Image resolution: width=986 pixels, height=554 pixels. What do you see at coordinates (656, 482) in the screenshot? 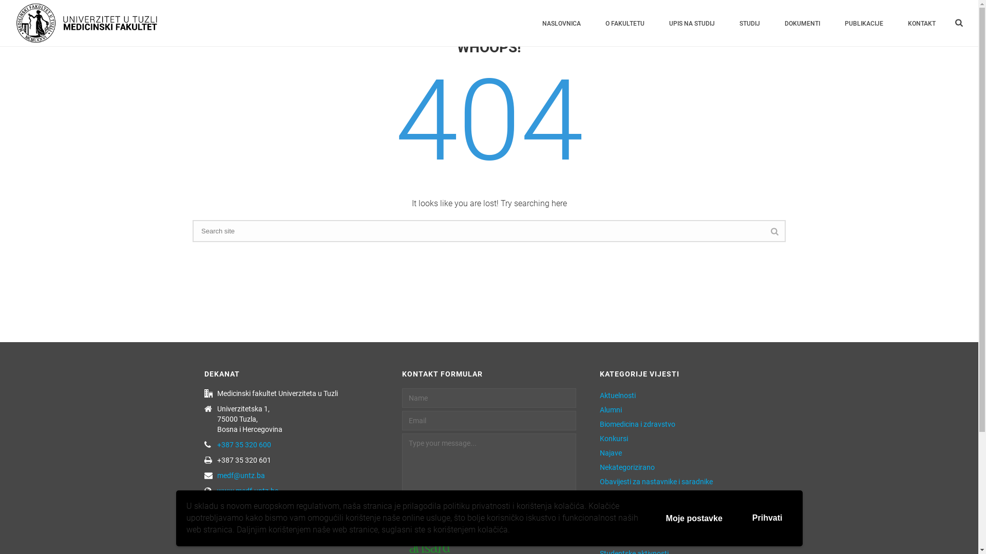
I see `Obavijesti za nastavnike i saradnike` at bounding box center [656, 482].